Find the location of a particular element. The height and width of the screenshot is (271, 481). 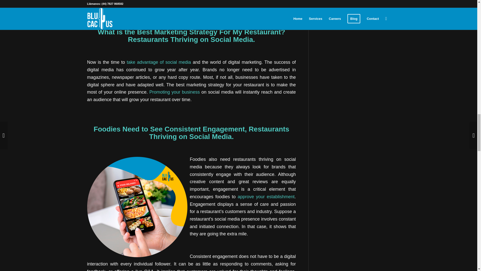

approve your establishment is located at coordinates (266, 197).